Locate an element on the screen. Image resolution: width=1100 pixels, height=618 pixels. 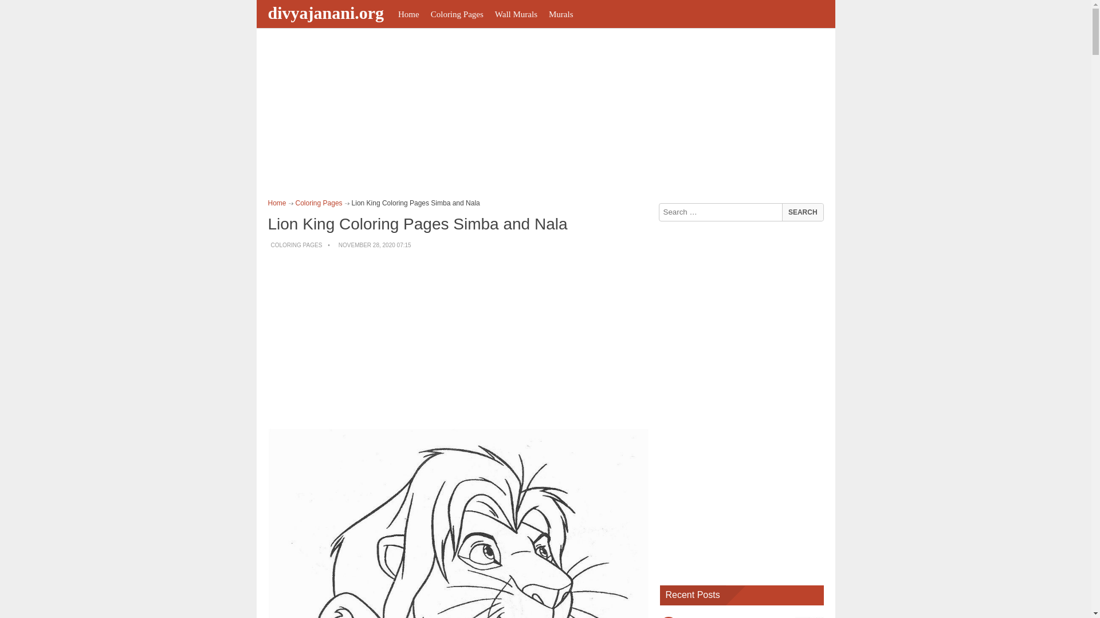
Wall Murals is located at coordinates (516, 14).